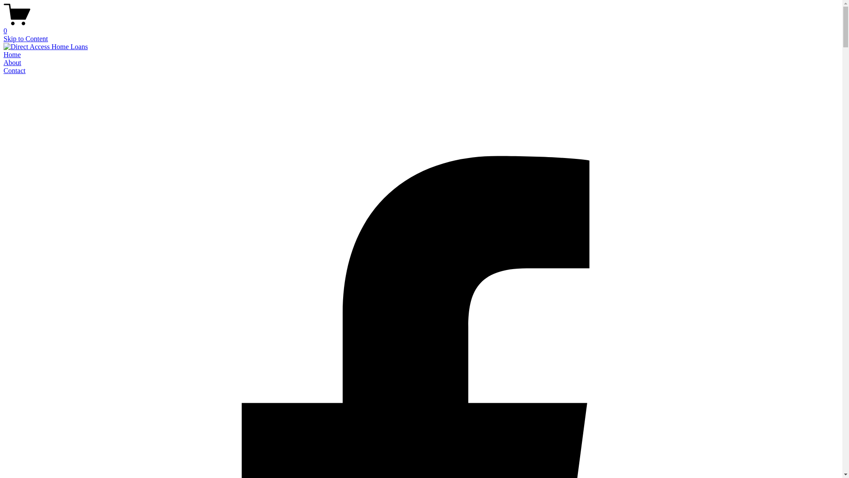 This screenshot has height=478, width=849. What do you see at coordinates (26, 39) in the screenshot?
I see `Skip to Content` at bounding box center [26, 39].